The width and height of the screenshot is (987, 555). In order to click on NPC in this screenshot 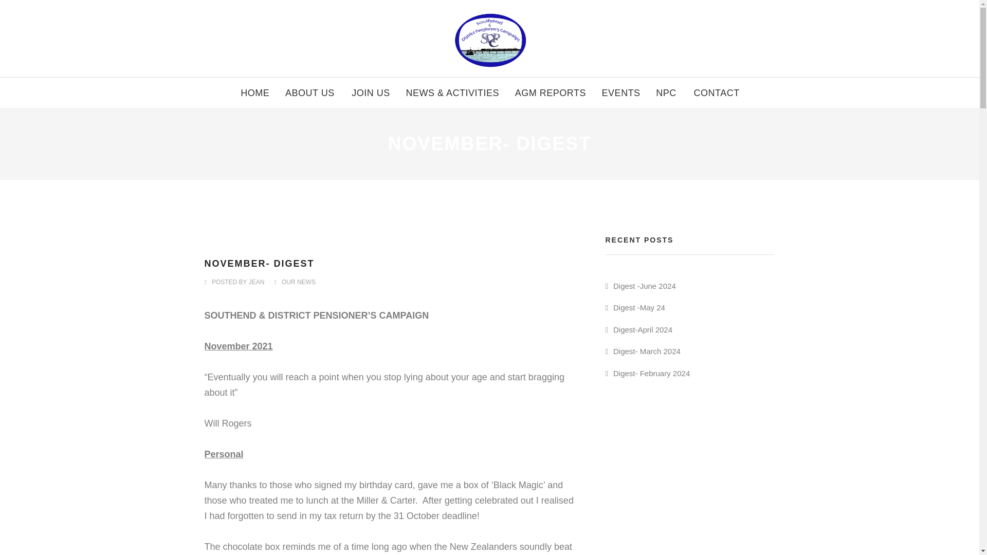, I will do `click(666, 92)`.